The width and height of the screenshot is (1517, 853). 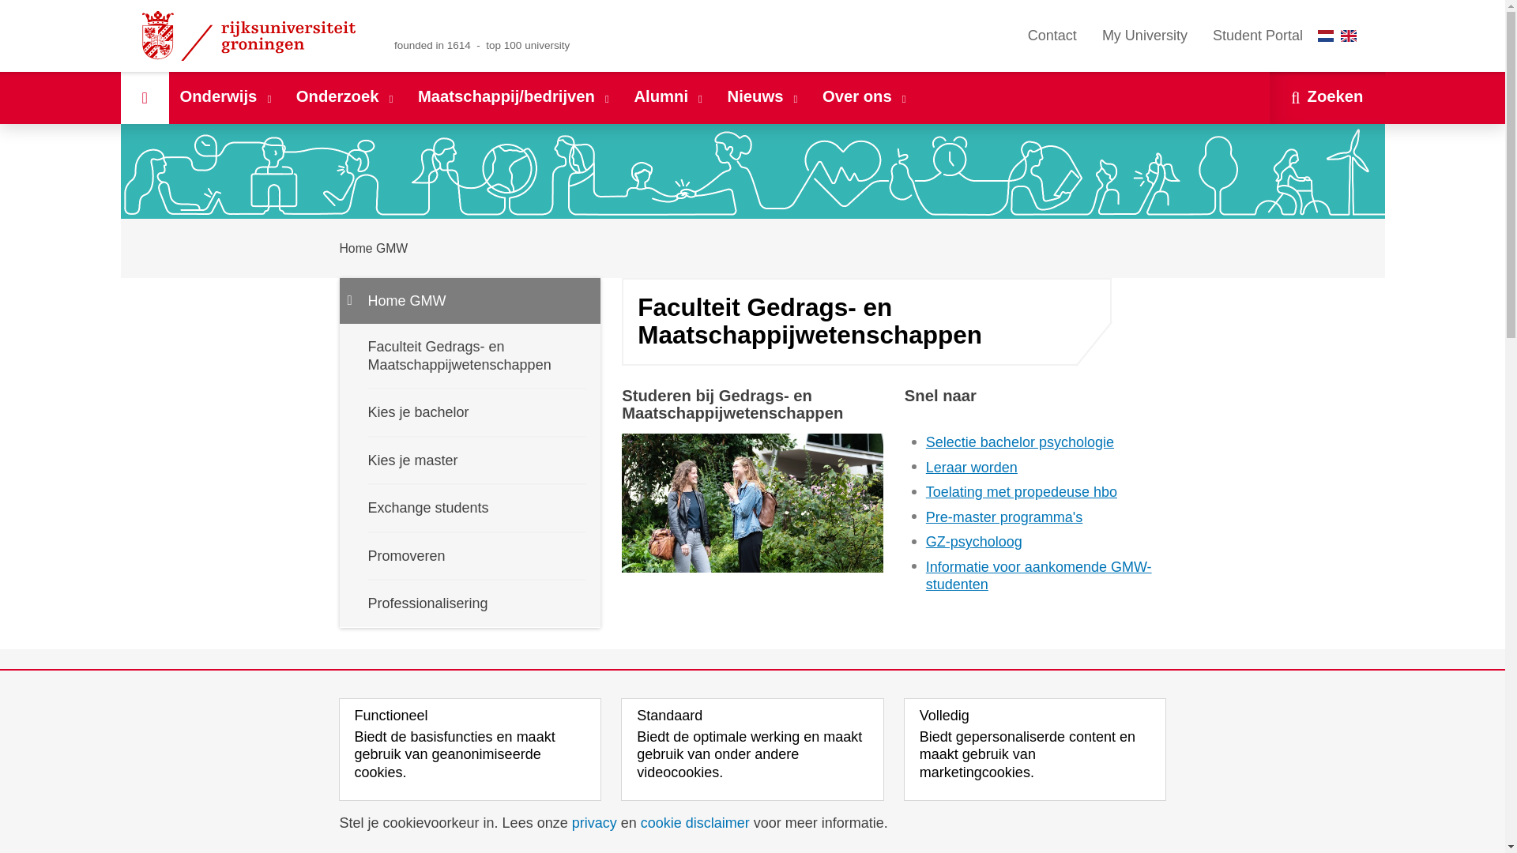 What do you see at coordinates (1341, 36) in the screenshot?
I see `Taal selectie` at bounding box center [1341, 36].